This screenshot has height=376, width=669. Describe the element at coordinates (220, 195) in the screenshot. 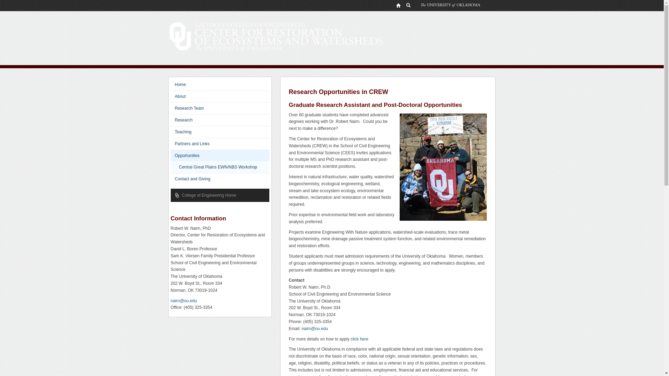

I see `College of Engineering Home` at that location.